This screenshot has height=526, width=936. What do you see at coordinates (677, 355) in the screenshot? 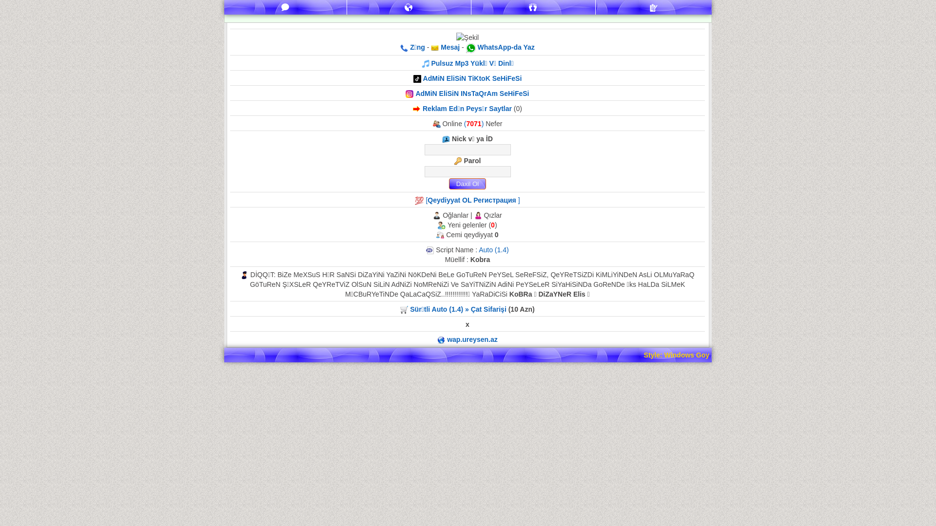
I see `Style: Windows Goy` at bounding box center [677, 355].